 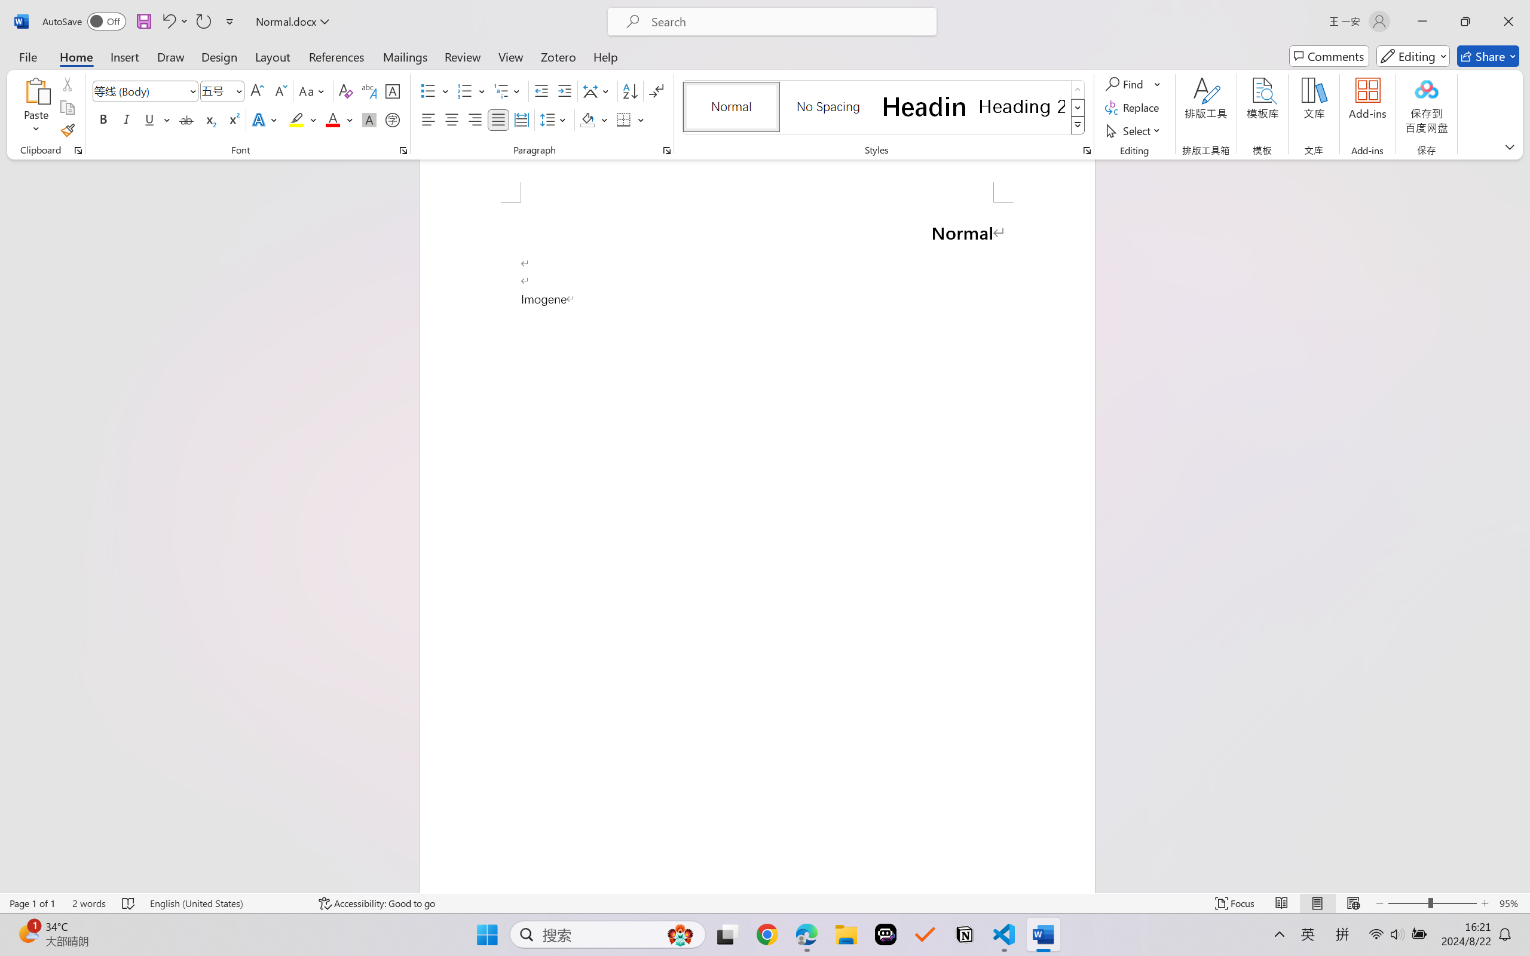 What do you see at coordinates (1522, 526) in the screenshot?
I see `Class: NetUIScrollBar` at bounding box center [1522, 526].